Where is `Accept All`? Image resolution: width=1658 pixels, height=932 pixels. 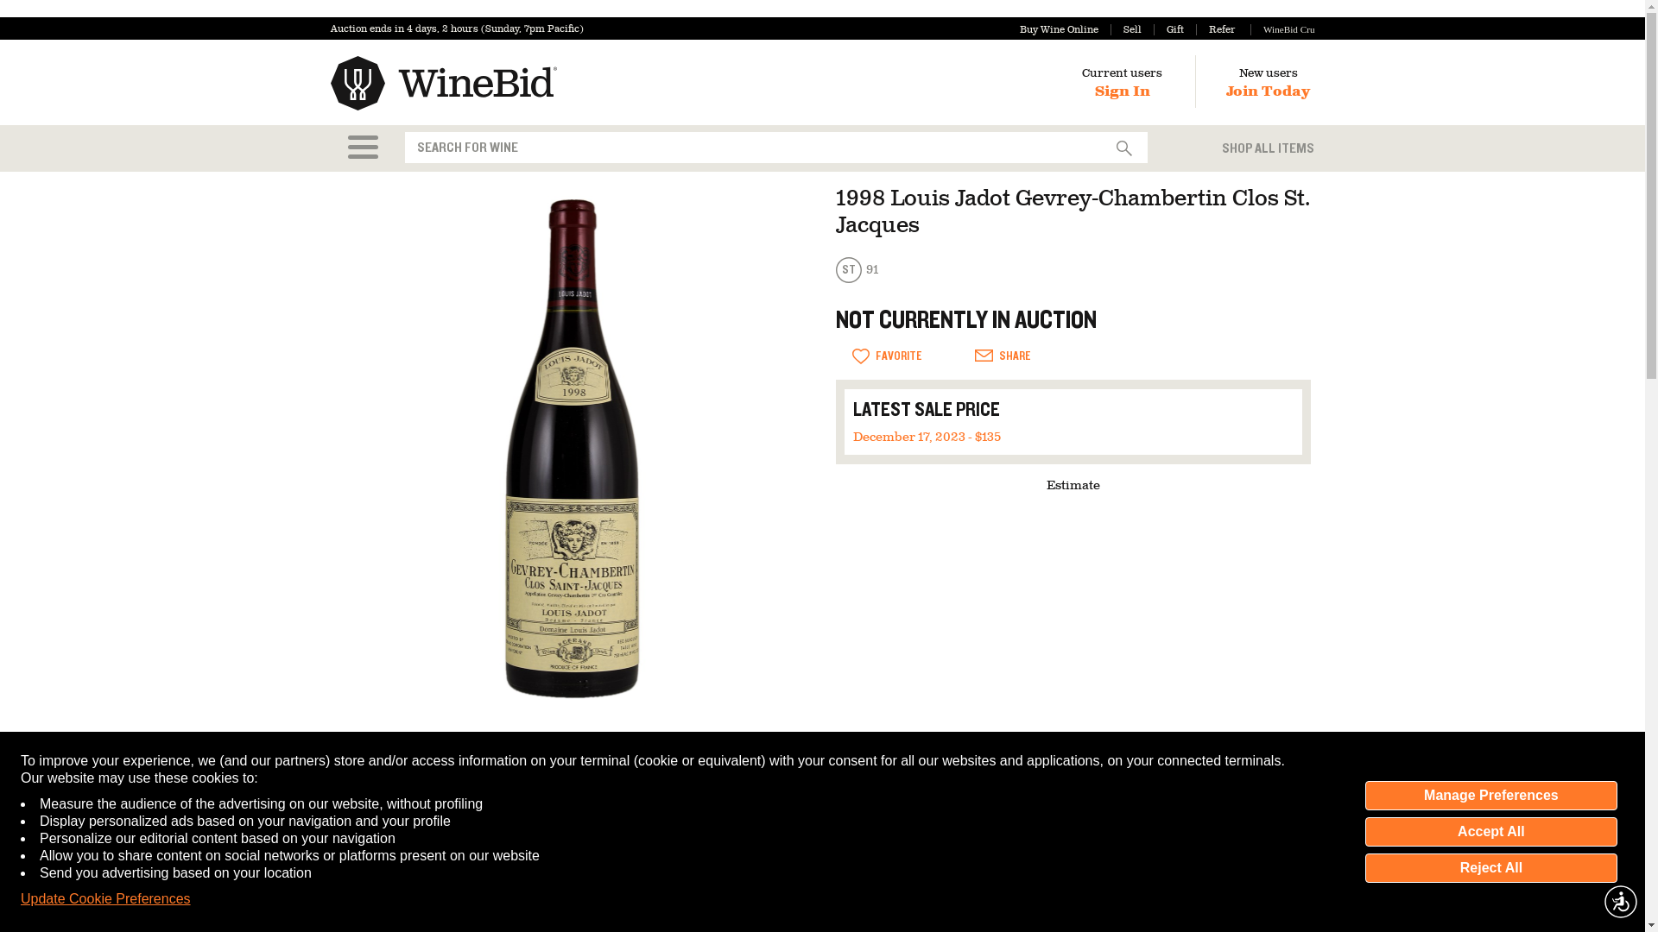
Accept All is located at coordinates (1490, 832).